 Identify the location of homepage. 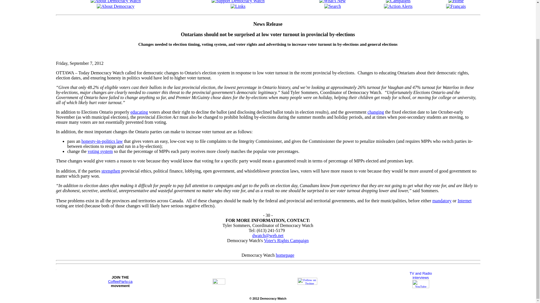
(285, 255).